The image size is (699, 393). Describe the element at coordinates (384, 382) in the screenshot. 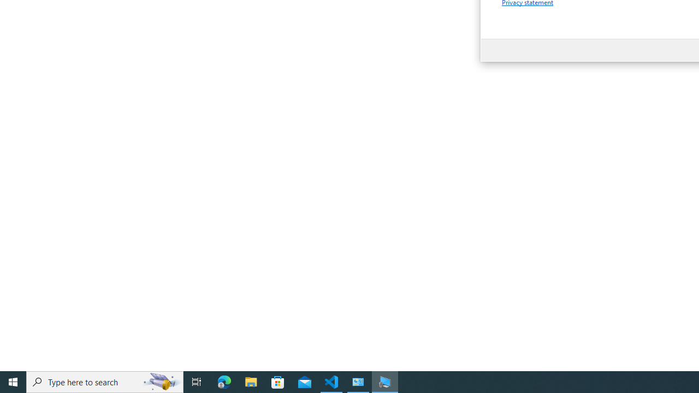

I see `Windows Remote Assistance - 1 running window` at that location.